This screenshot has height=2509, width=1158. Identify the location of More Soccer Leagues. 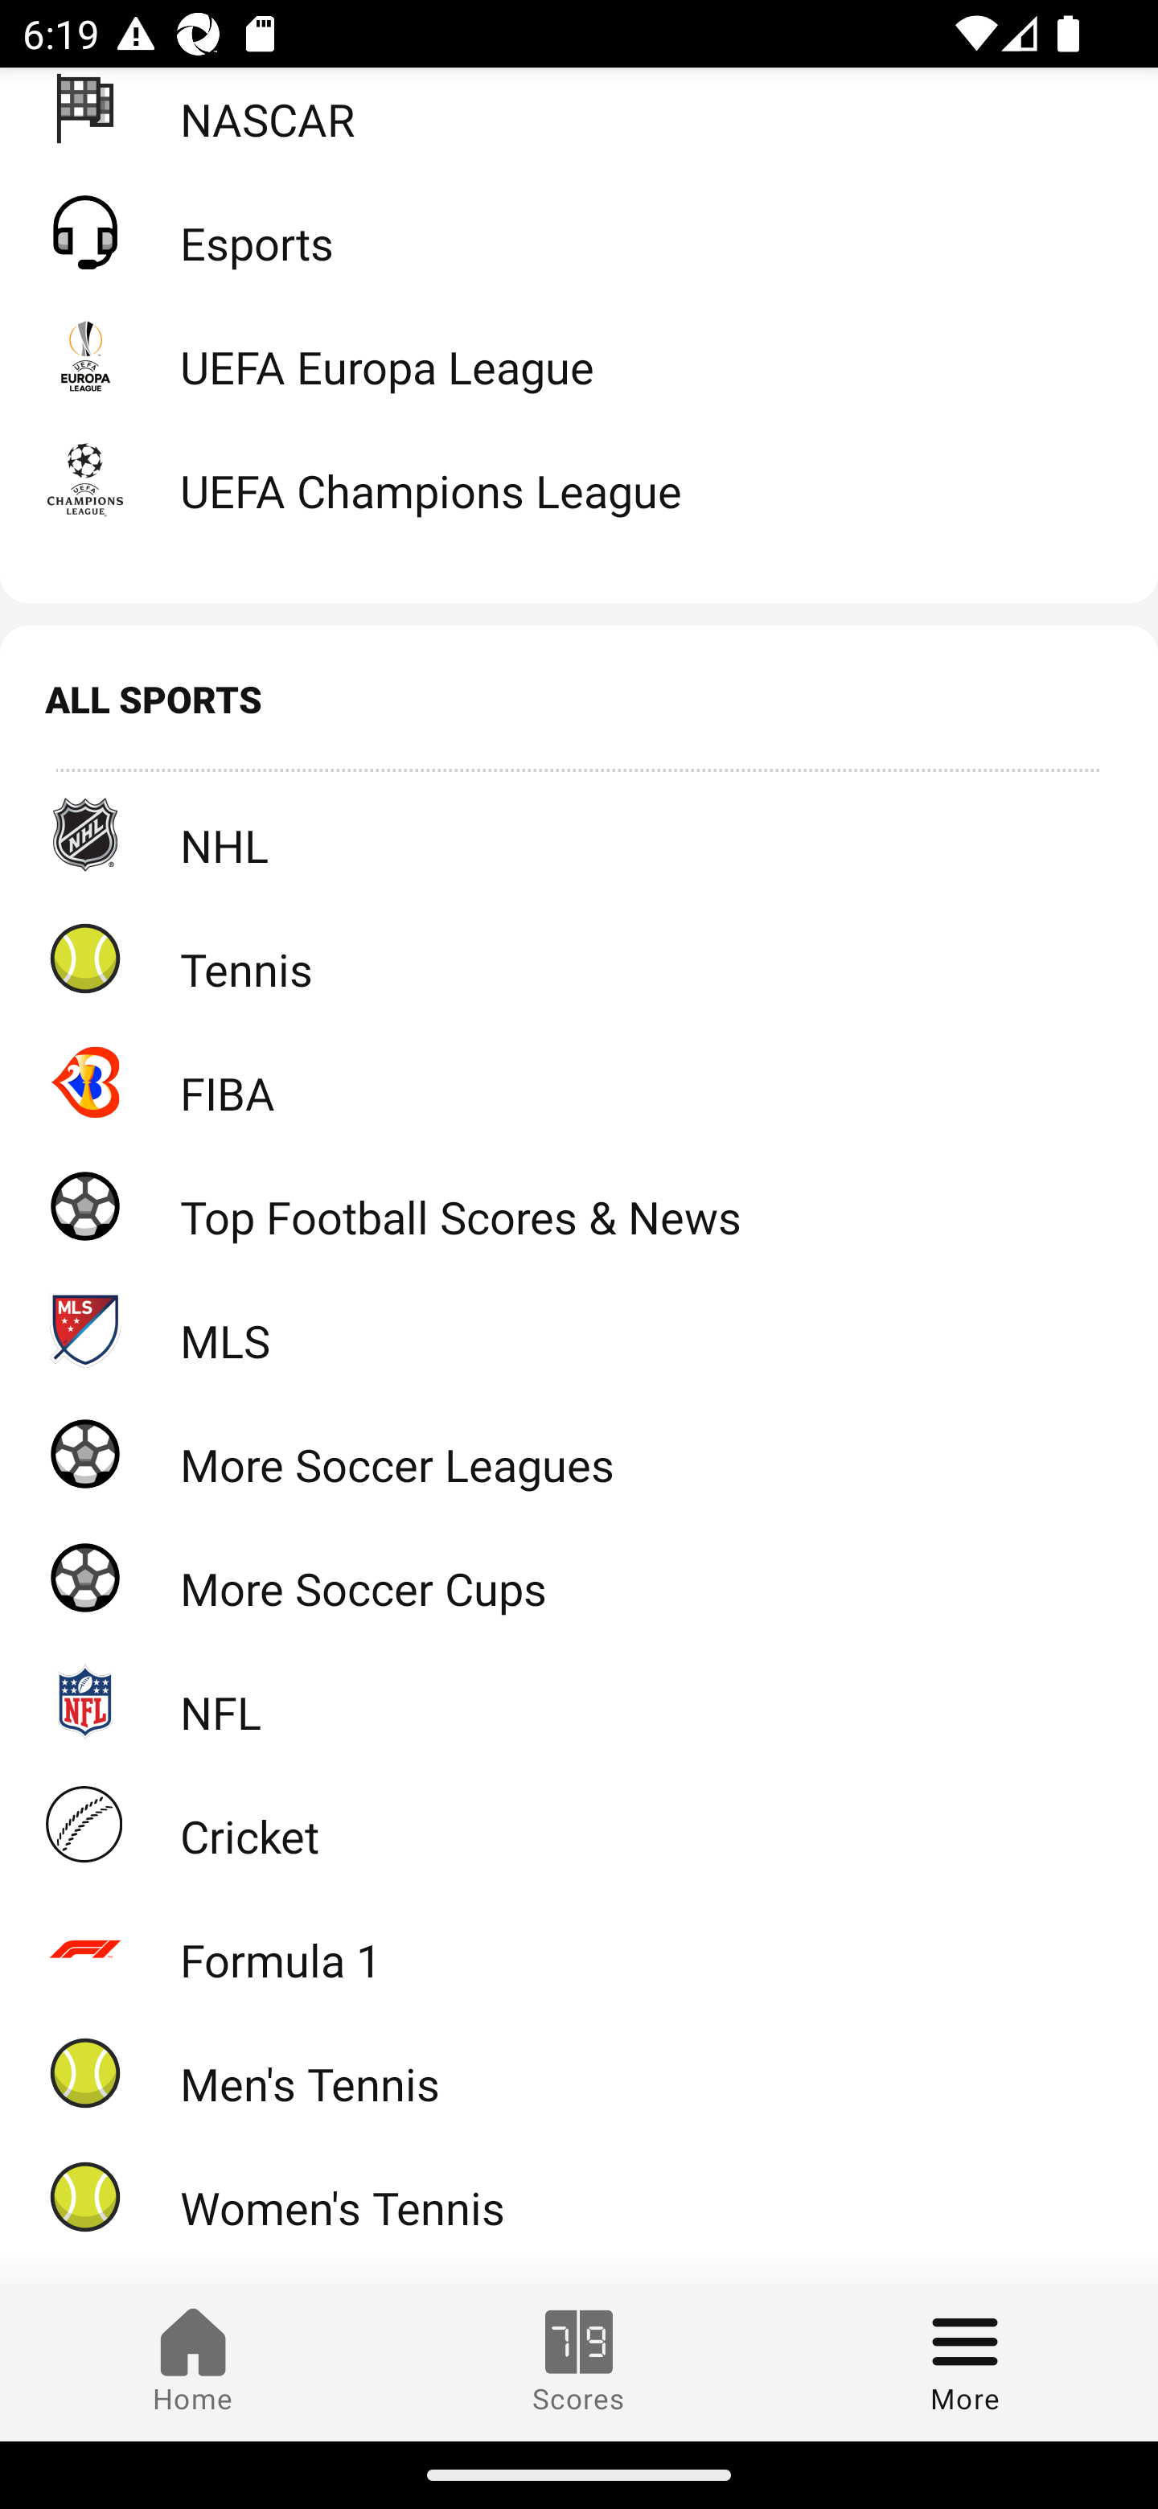
(579, 1452).